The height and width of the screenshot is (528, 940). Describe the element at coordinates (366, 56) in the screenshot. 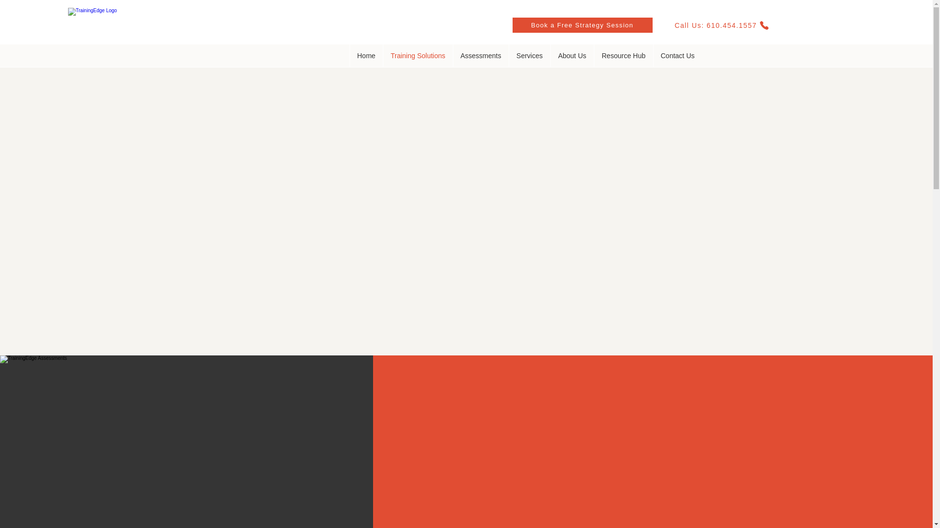

I see `Home` at that location.